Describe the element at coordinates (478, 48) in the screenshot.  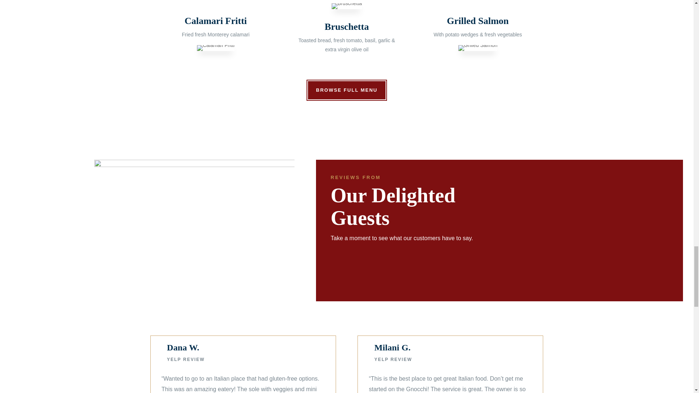
I see `Grilled Salmon` at that location.